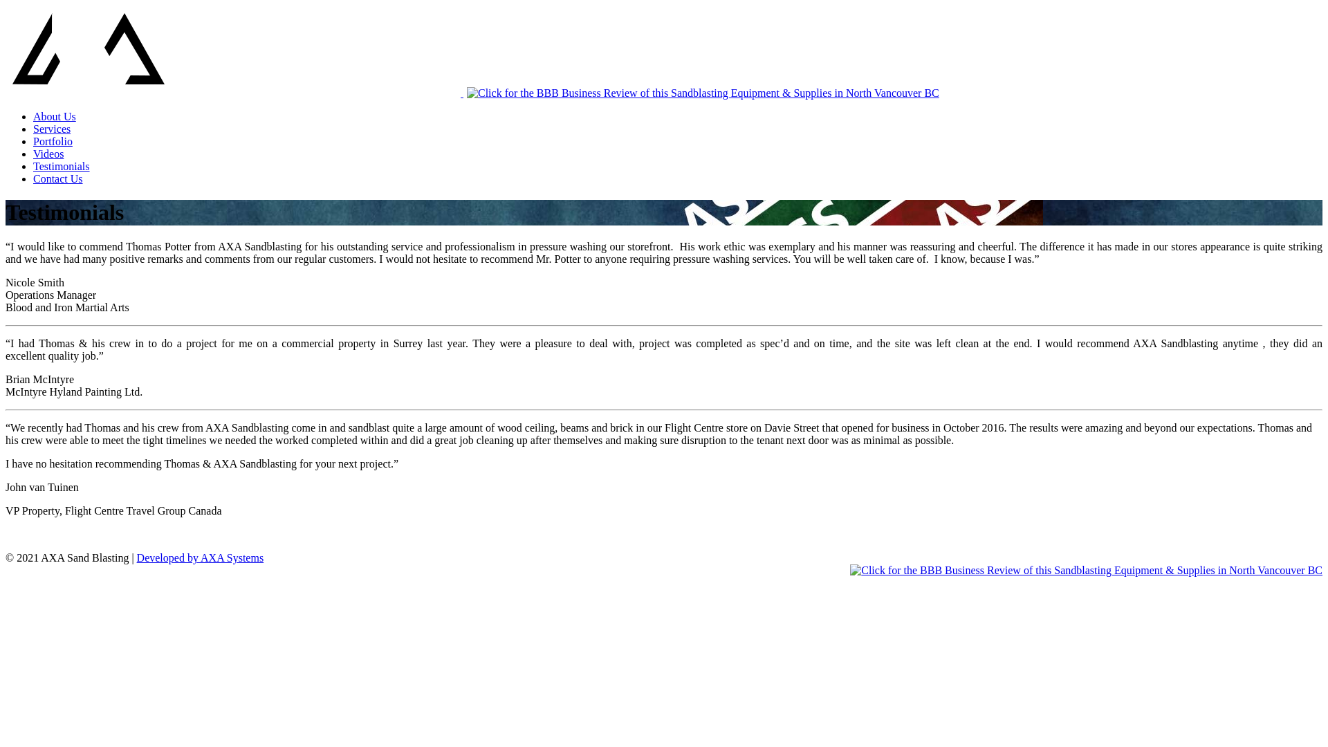 The image size is (1328, 747). Describe the element at coordinates (55, 116) in the screenshot. I see `About Us` at that location.